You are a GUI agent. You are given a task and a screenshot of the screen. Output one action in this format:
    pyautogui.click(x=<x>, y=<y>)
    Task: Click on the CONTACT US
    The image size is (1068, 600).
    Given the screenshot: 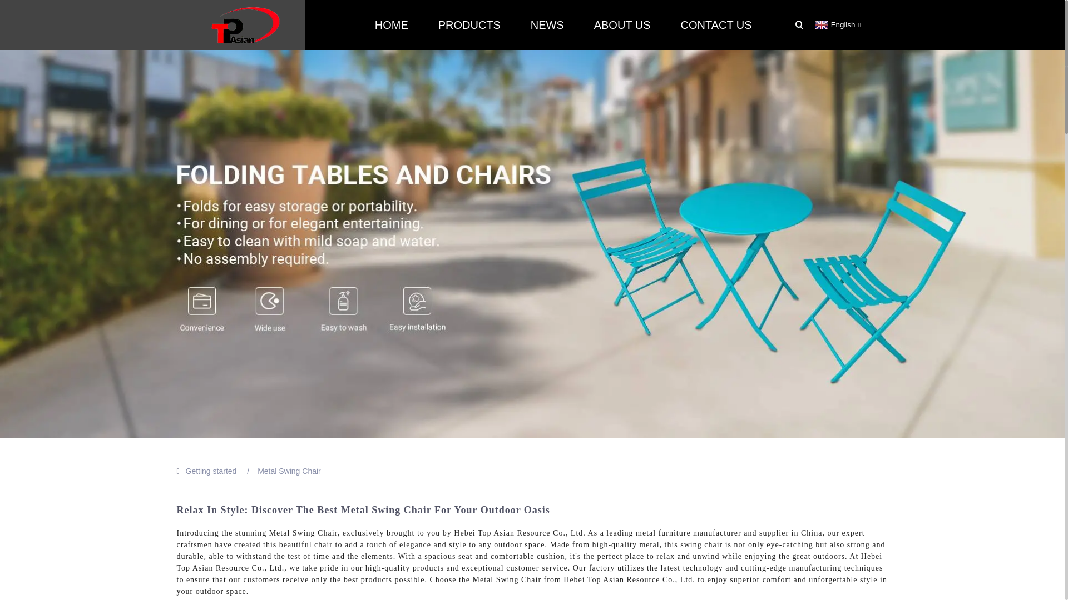 What is the action you would take?
    pyautogui.click(x=716, y=24)
    